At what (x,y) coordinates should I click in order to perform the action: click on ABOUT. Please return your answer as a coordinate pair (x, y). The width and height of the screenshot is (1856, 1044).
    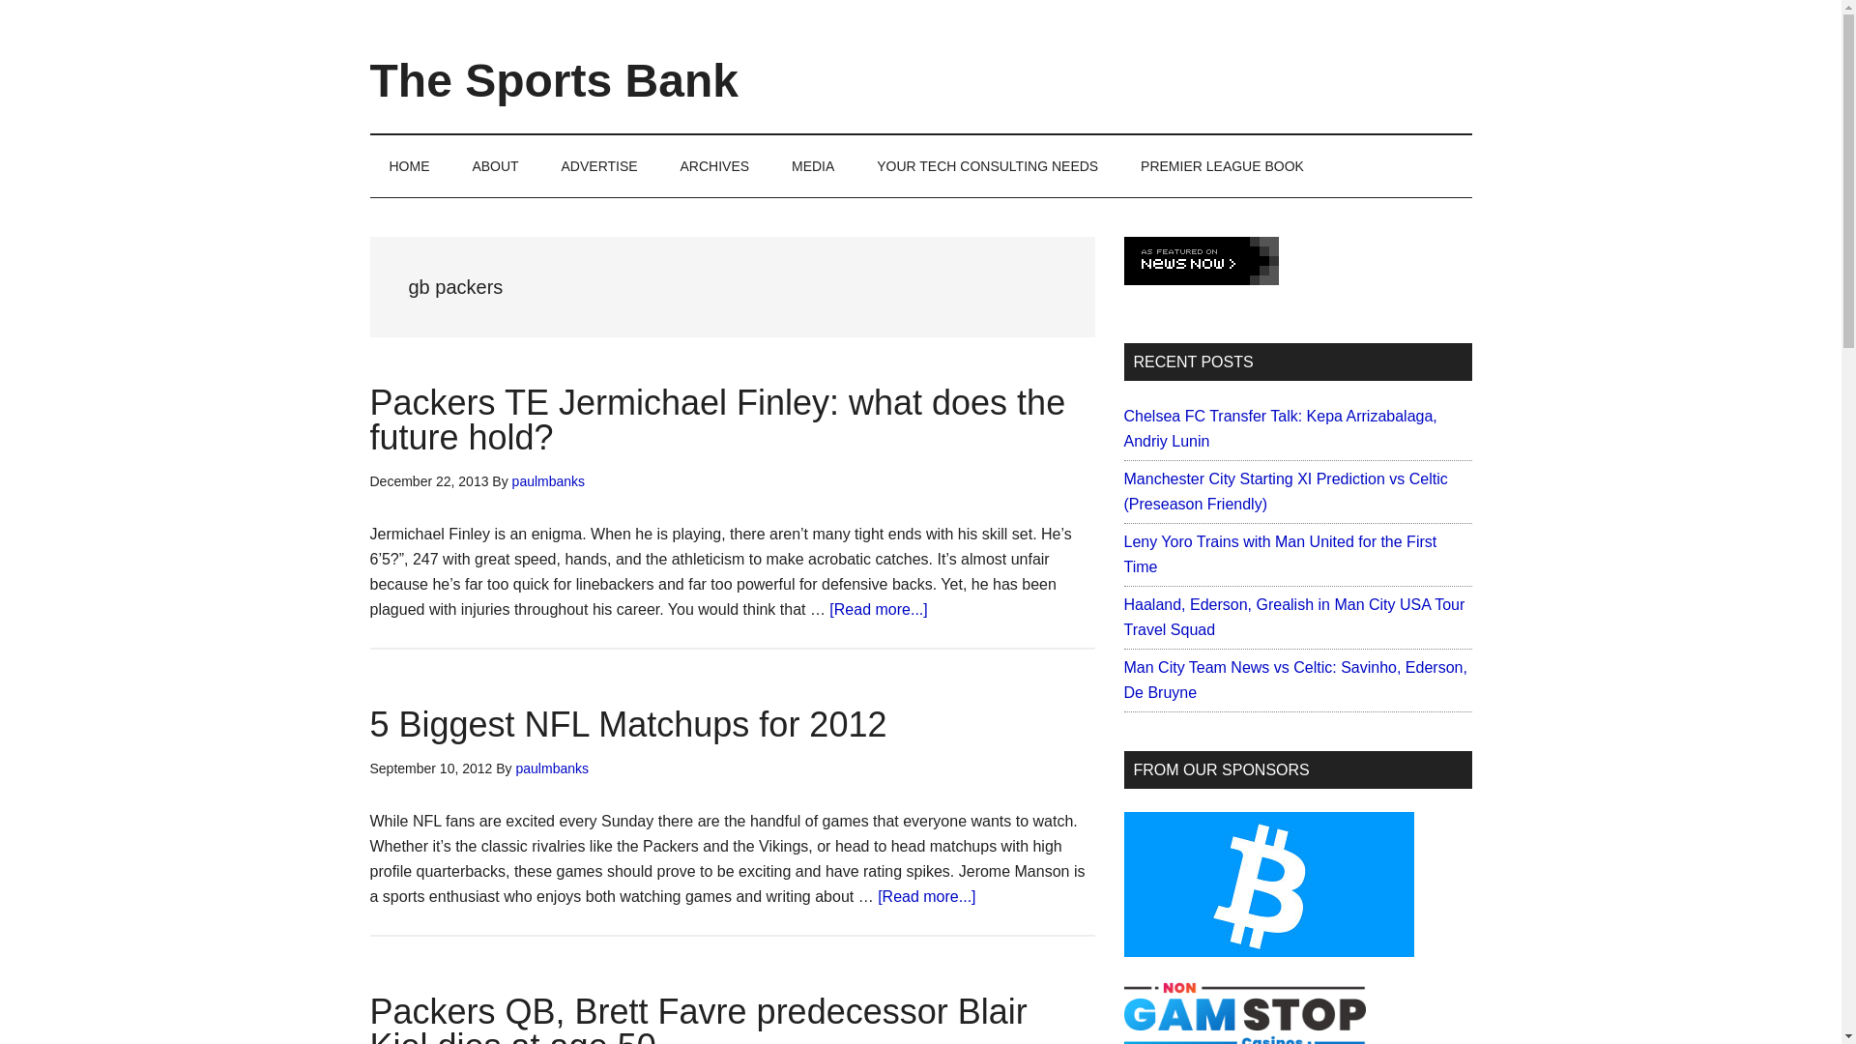
    Looking at the image, I should click on (495, 166).